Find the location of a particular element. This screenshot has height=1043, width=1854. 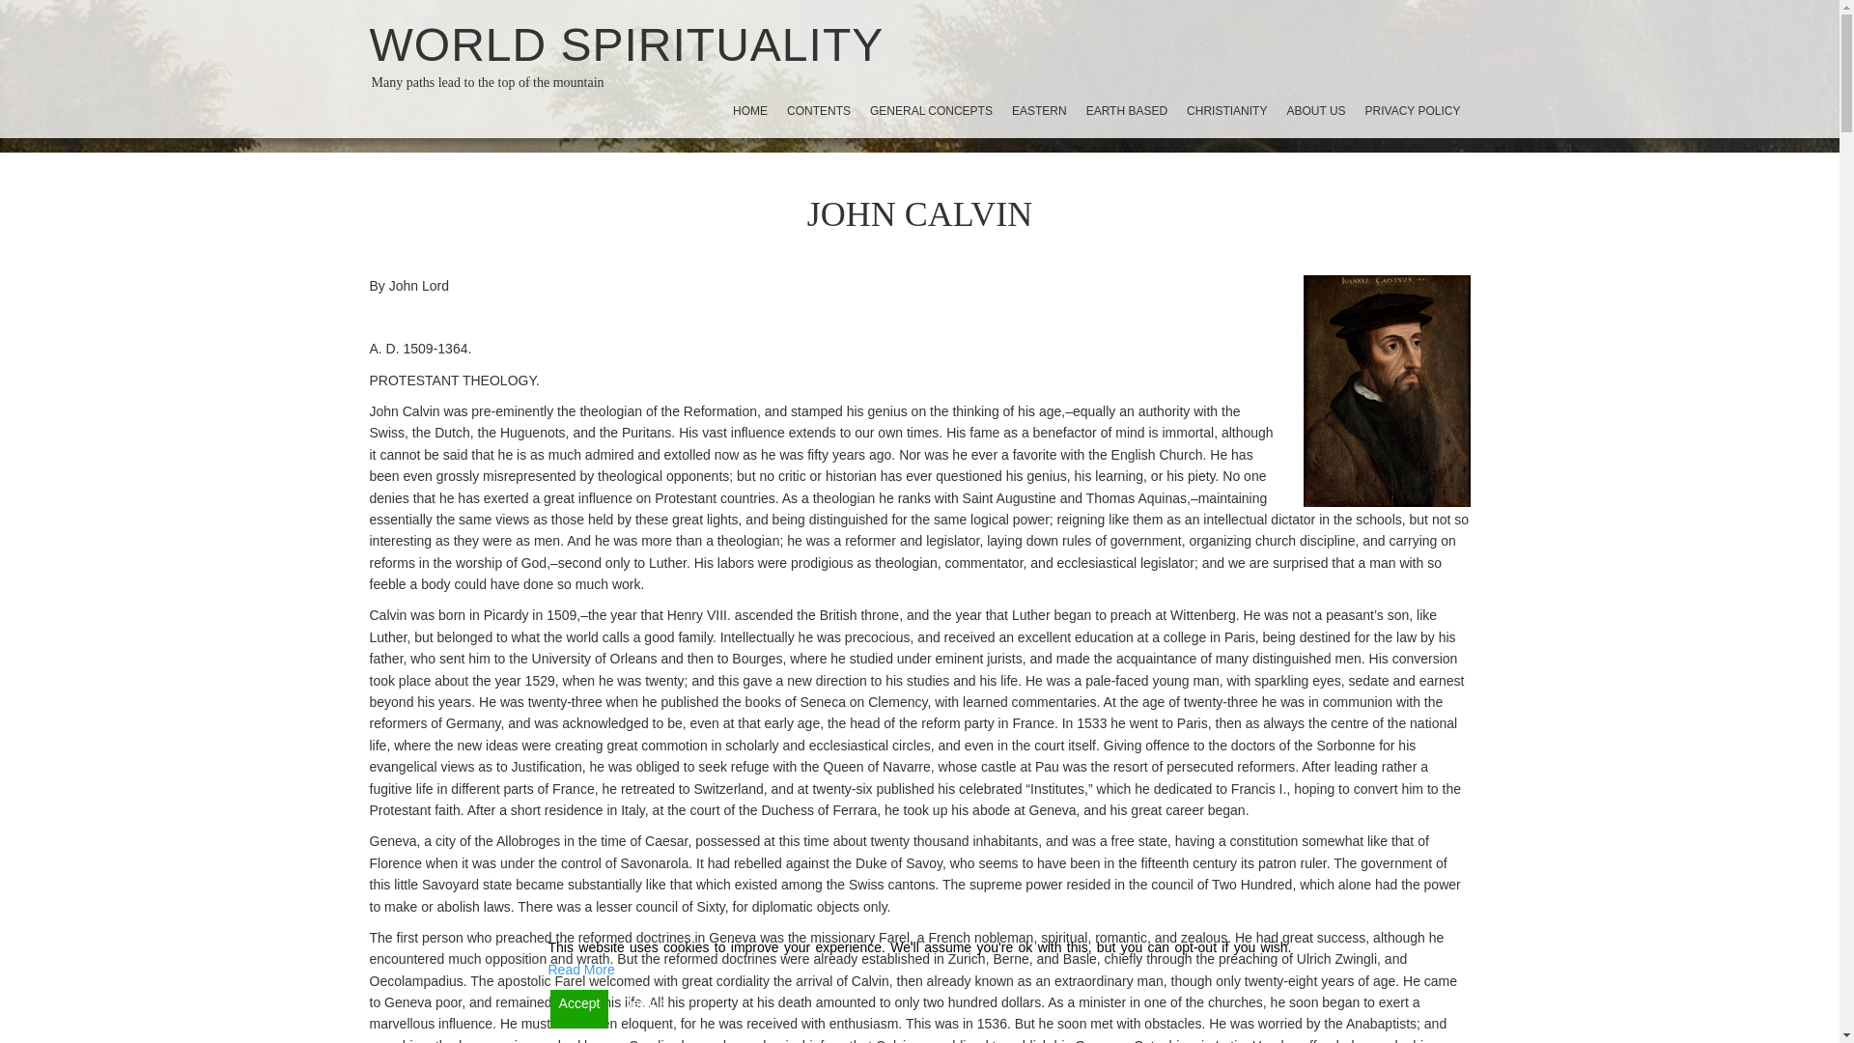

WORLD SPIRITUALITY is located at coordinates (626, 44).